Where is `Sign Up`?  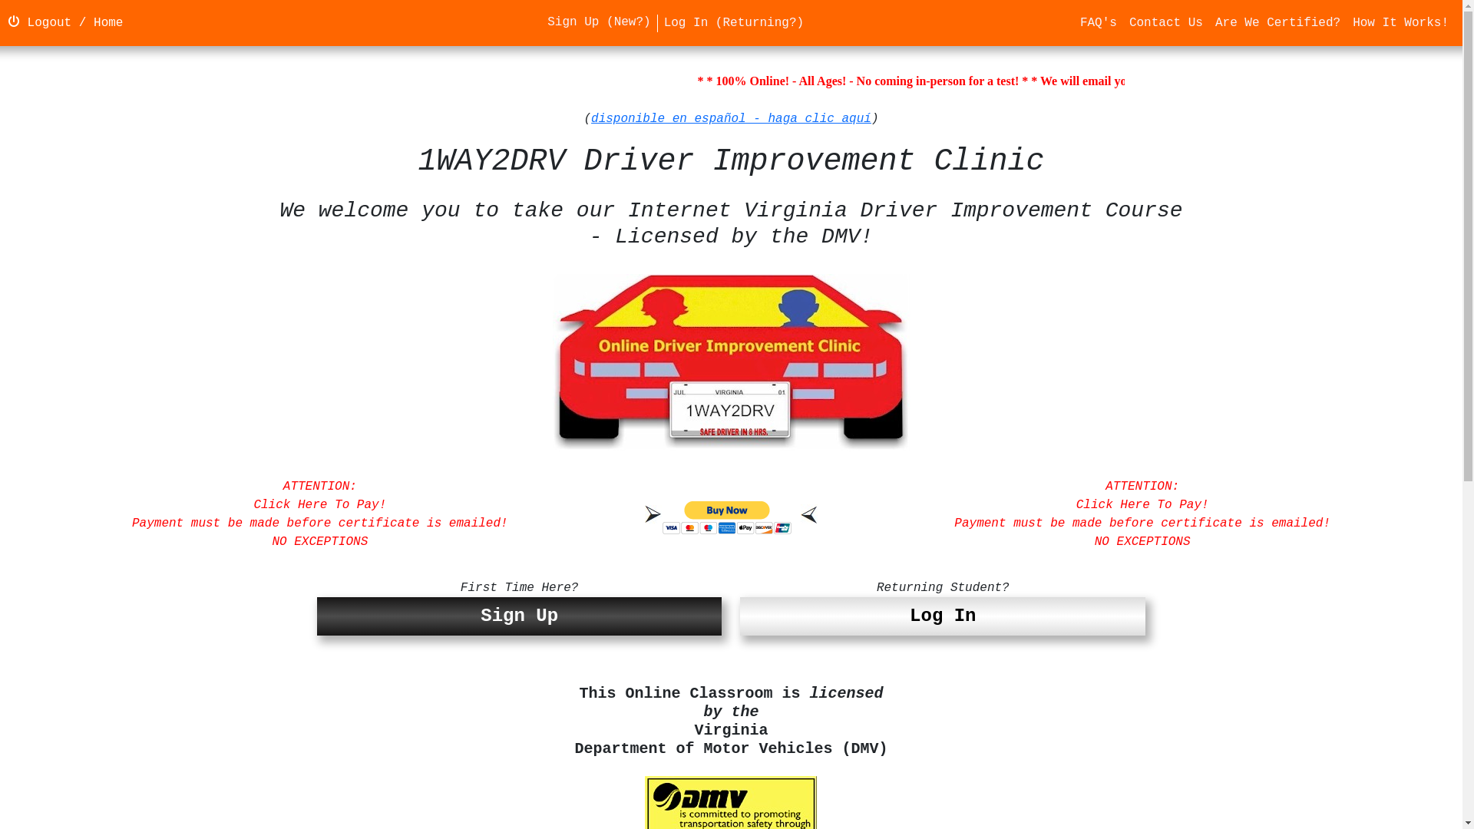
Sign Up is located at coordinates (520, 616).